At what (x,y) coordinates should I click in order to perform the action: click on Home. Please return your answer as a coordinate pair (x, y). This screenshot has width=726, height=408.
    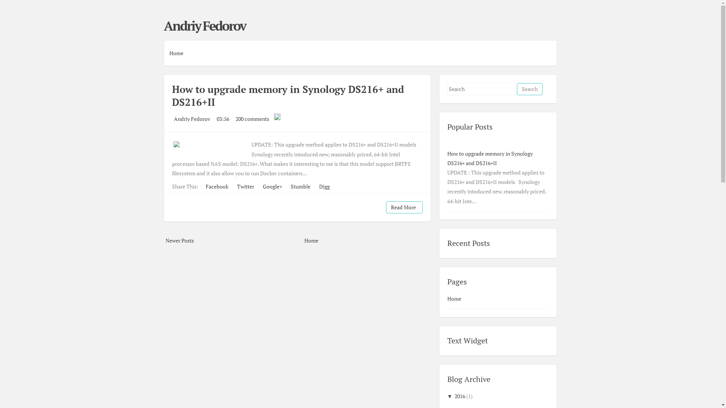
    Looking at the image, I should click on (454, 298).